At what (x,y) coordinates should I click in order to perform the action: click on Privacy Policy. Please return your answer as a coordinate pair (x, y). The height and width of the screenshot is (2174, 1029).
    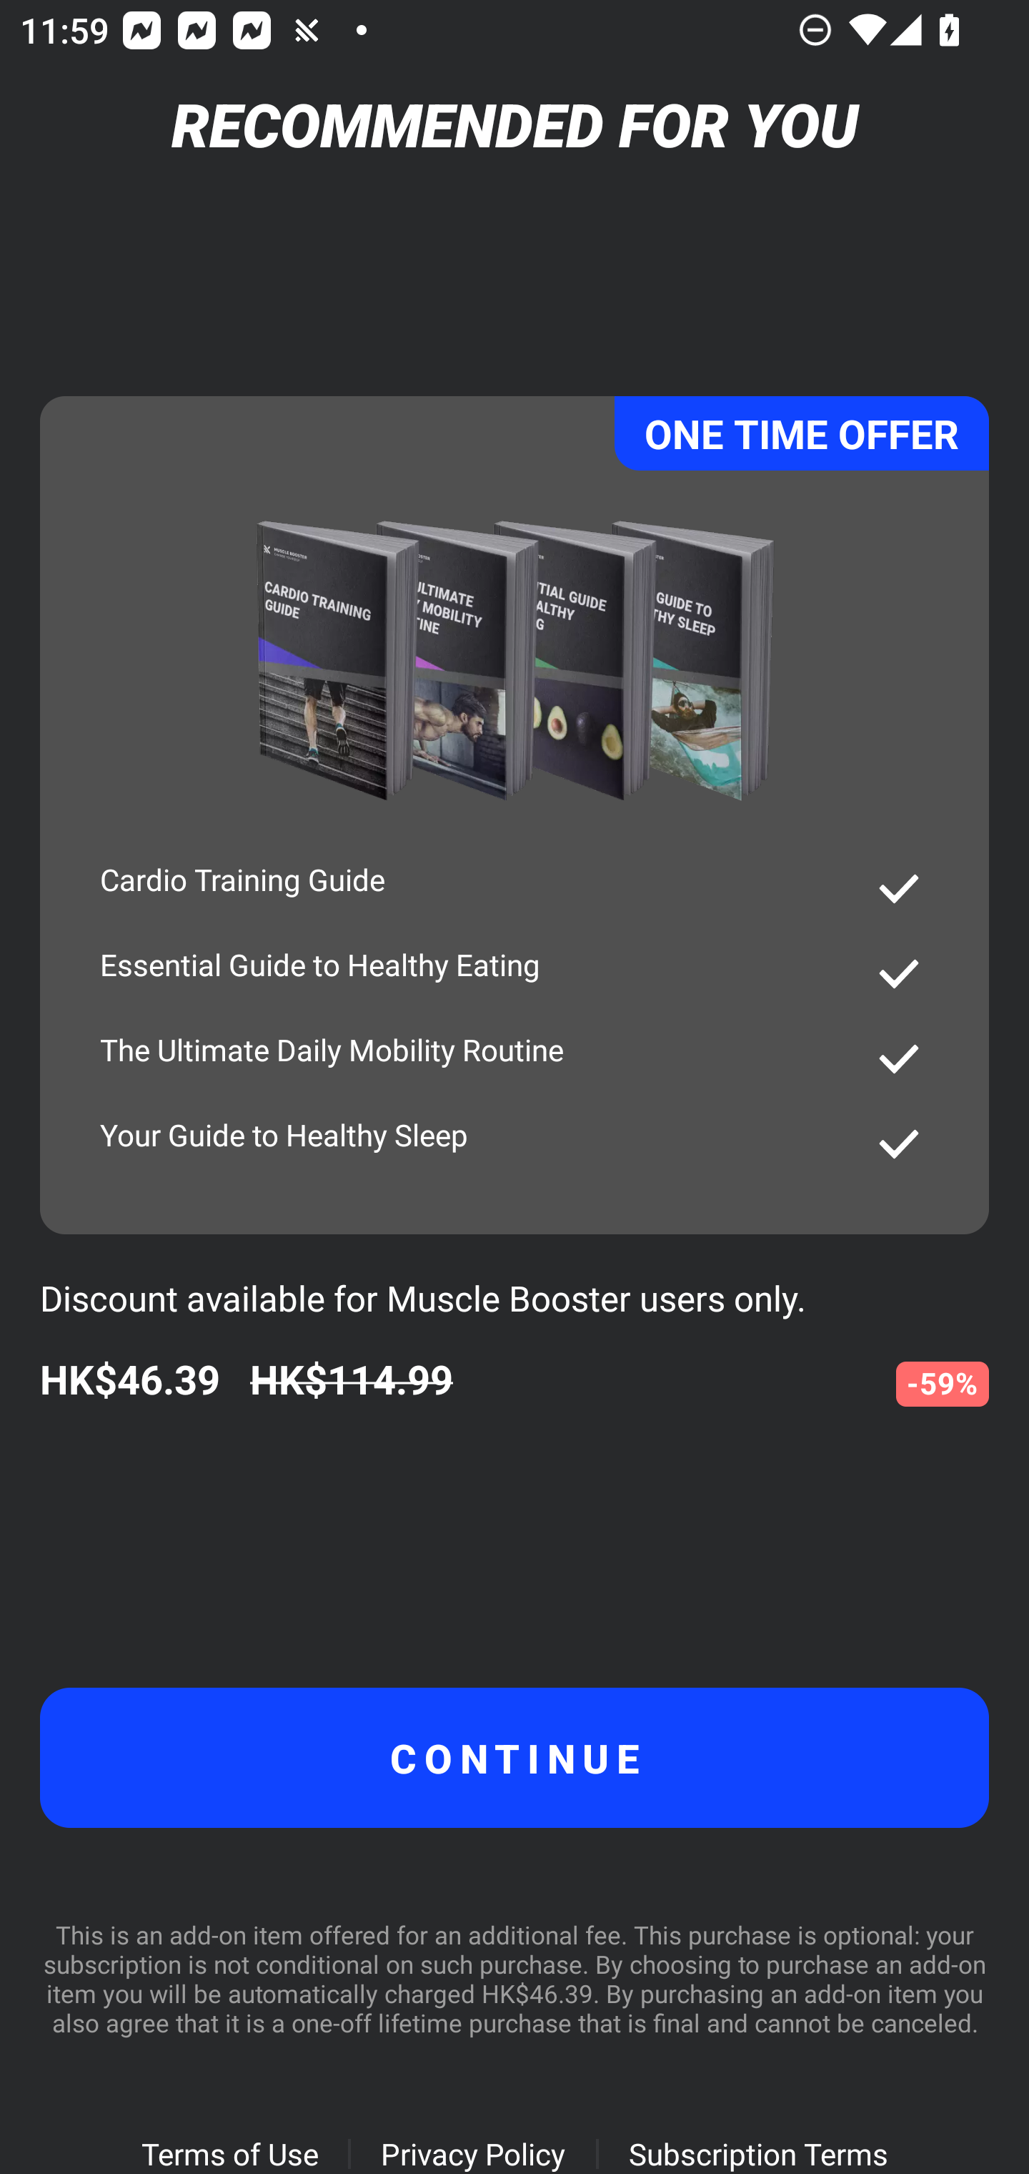
    Looking at the image, I should click on (473, 2153).